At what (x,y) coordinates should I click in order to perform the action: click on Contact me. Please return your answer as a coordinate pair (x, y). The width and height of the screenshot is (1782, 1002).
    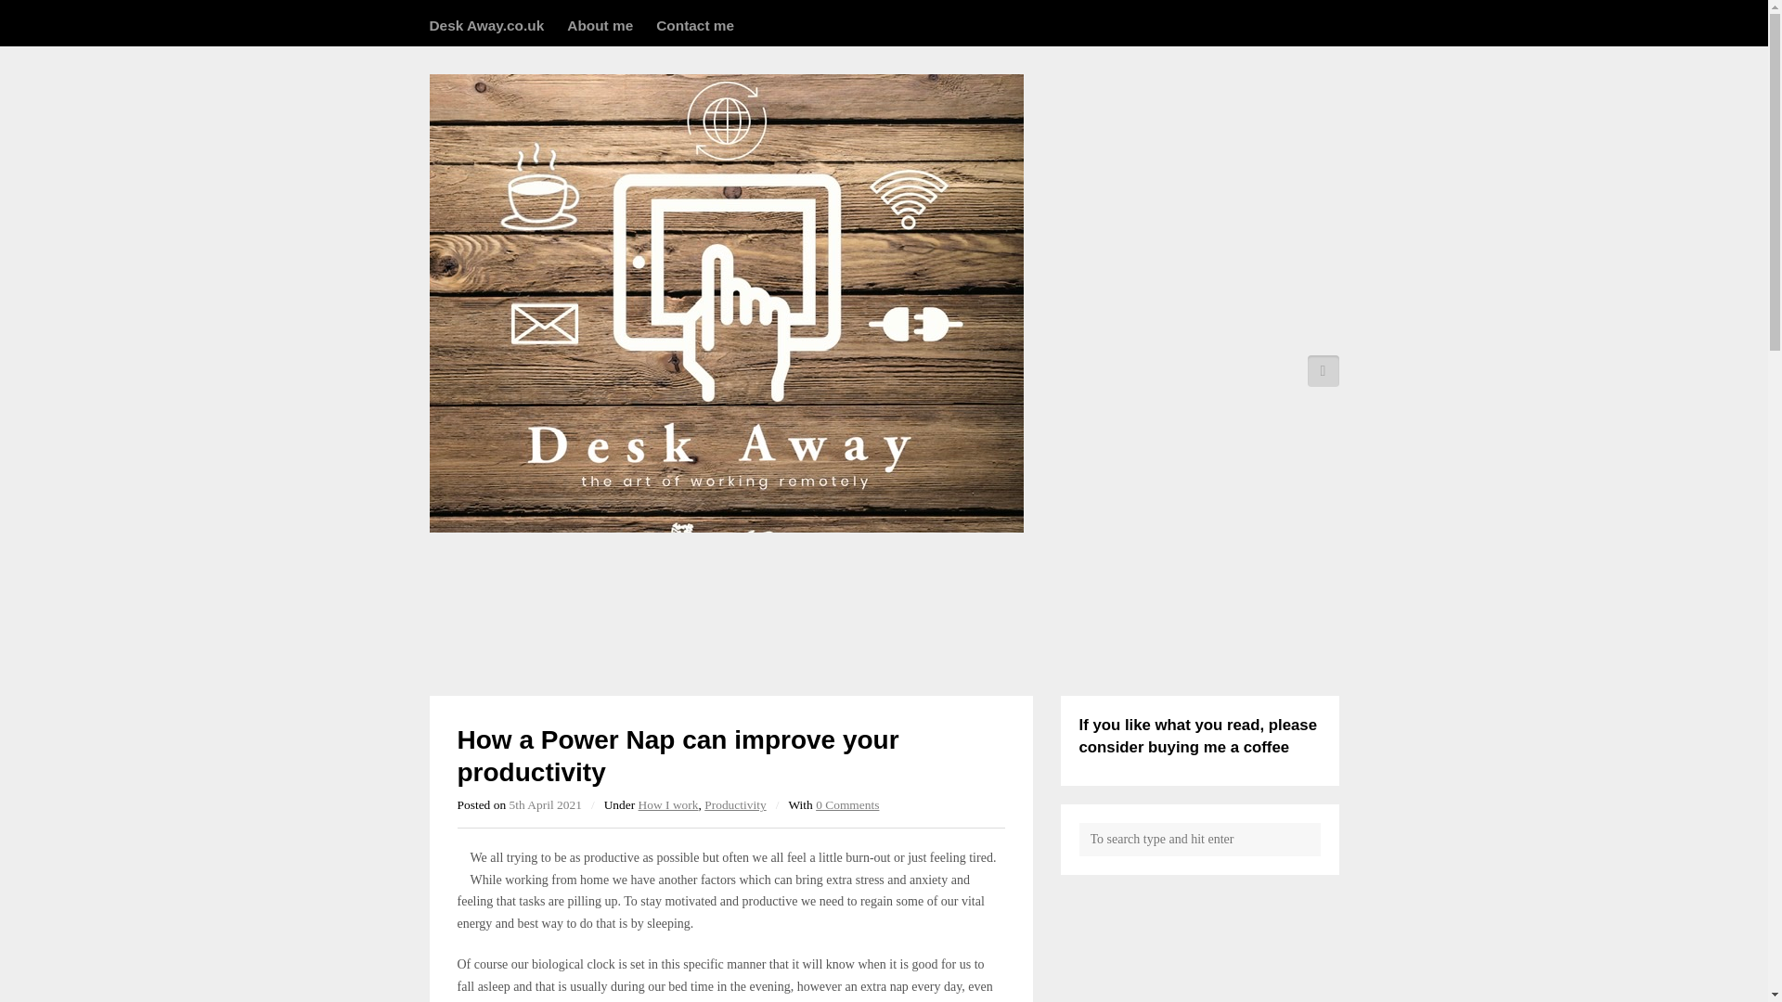
    Looking at the image, I should click on (694, 24).